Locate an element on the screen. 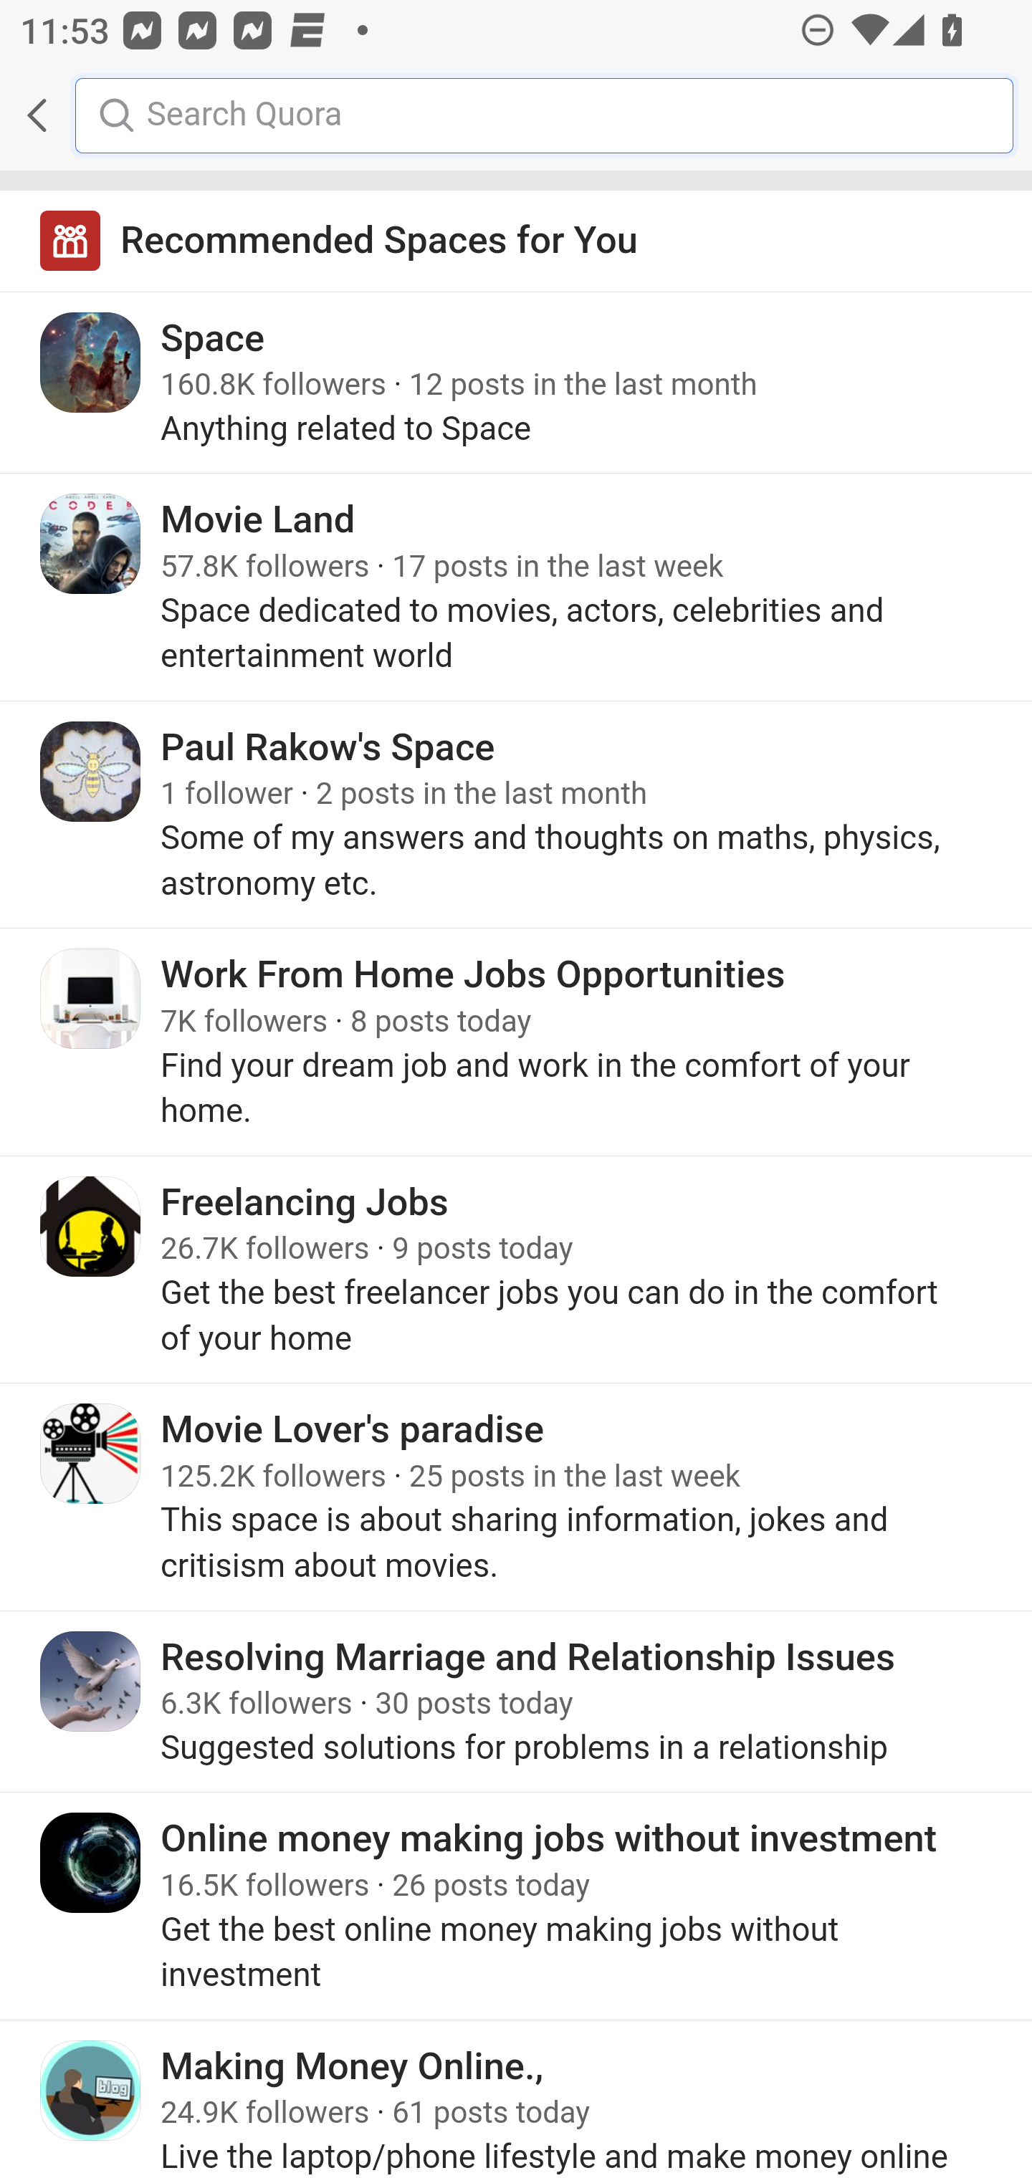  Icon for Work From Home Jobs Opportunities is located at coordinates (91, 999).